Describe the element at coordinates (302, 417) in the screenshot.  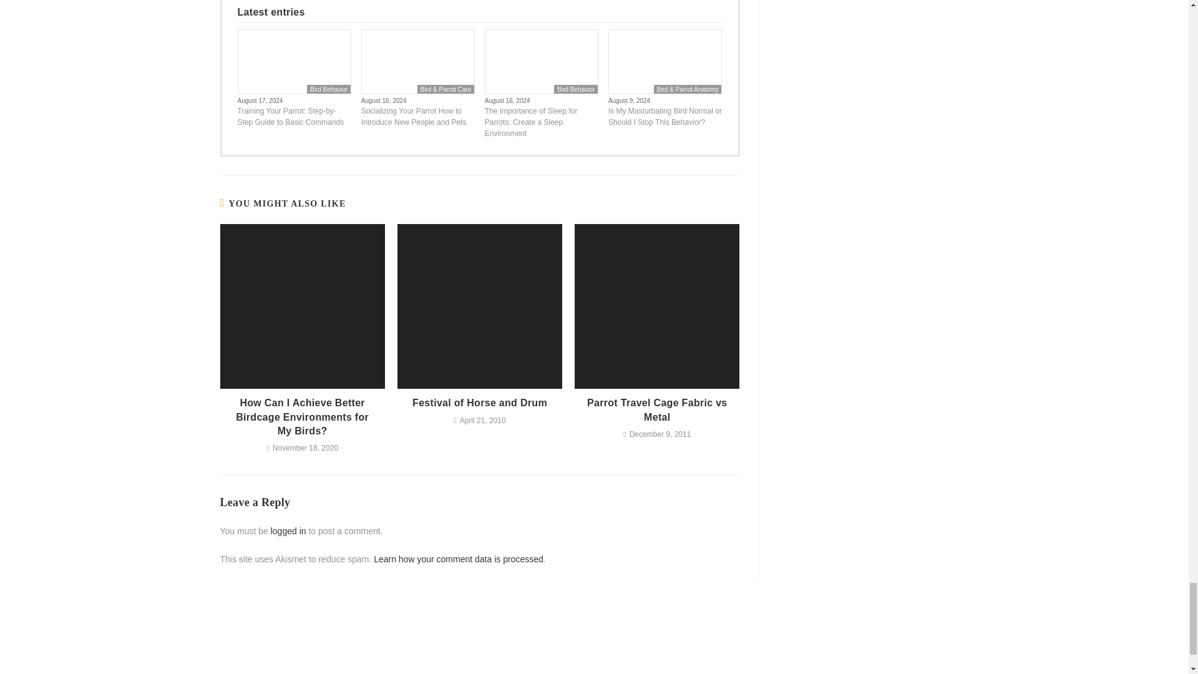
I see `How Can I Achieve Better Birdcage Environments for My Birds?` at that location.